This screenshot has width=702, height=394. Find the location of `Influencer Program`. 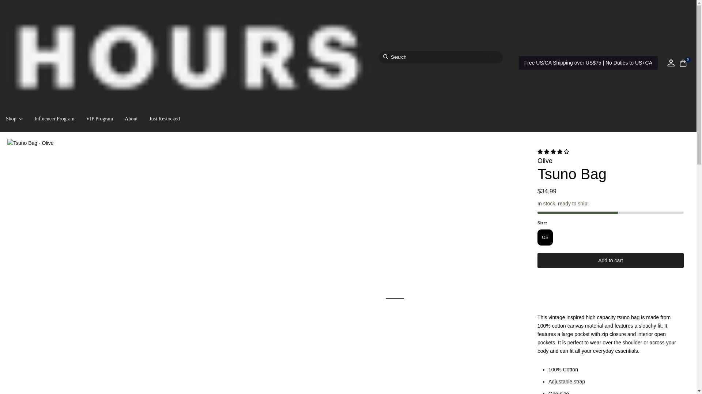

Influencer Program is located at coordinates (54, 118).